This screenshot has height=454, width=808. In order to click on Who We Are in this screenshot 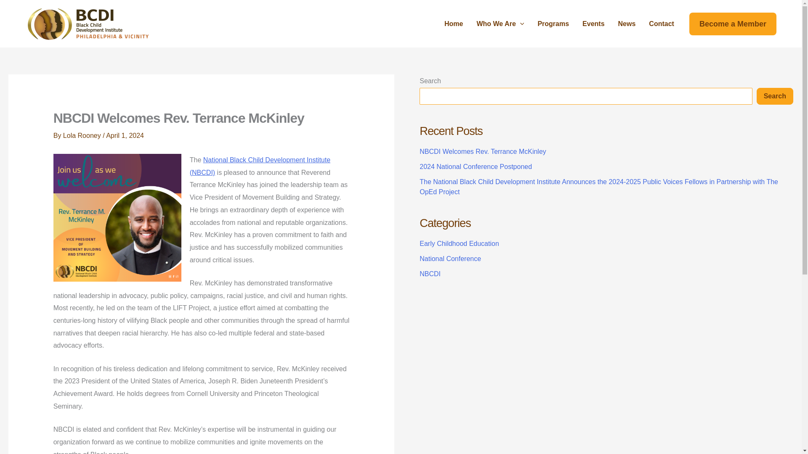, I will do `click(500, 24)`.